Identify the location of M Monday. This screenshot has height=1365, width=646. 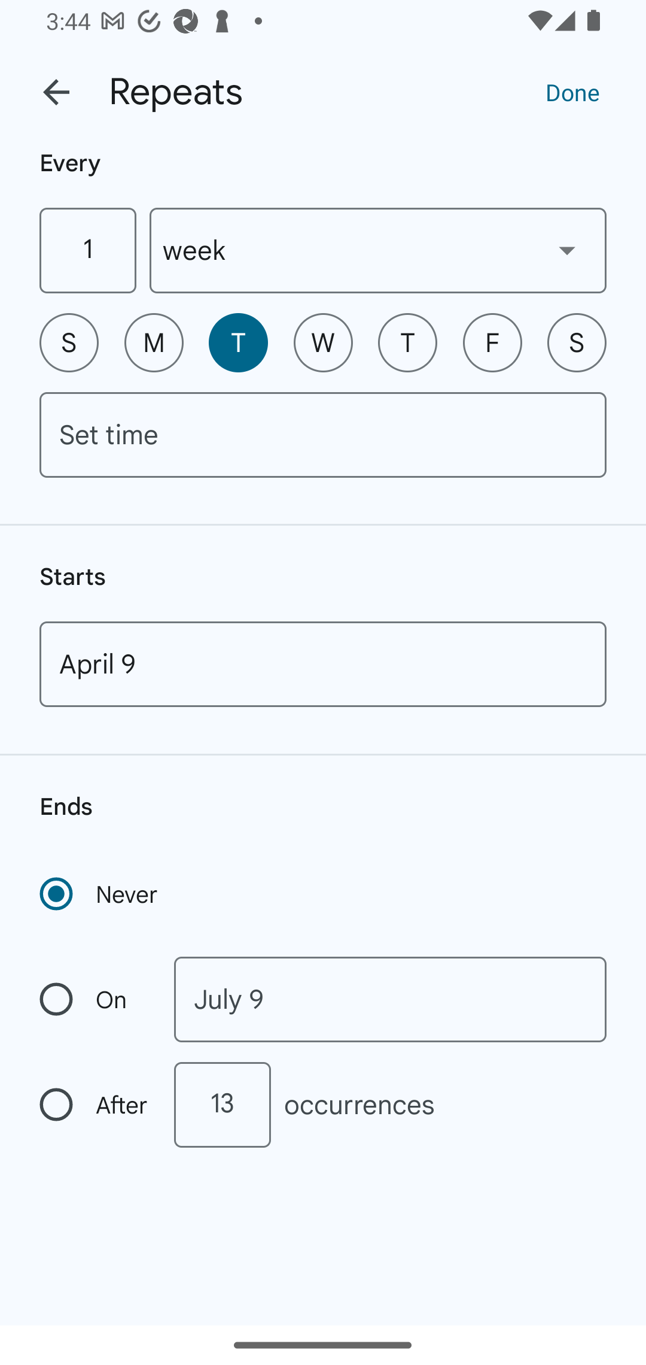
(154, 342).